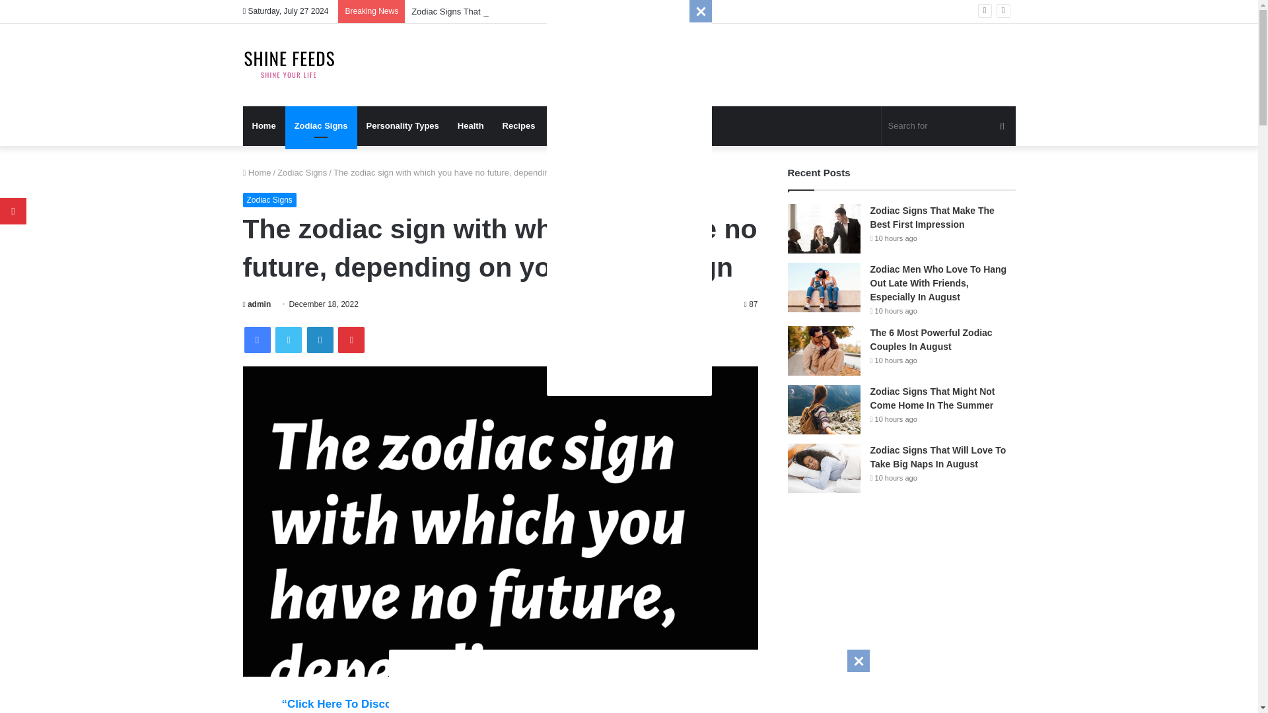  I want to click on Search for, so click(948, 125).